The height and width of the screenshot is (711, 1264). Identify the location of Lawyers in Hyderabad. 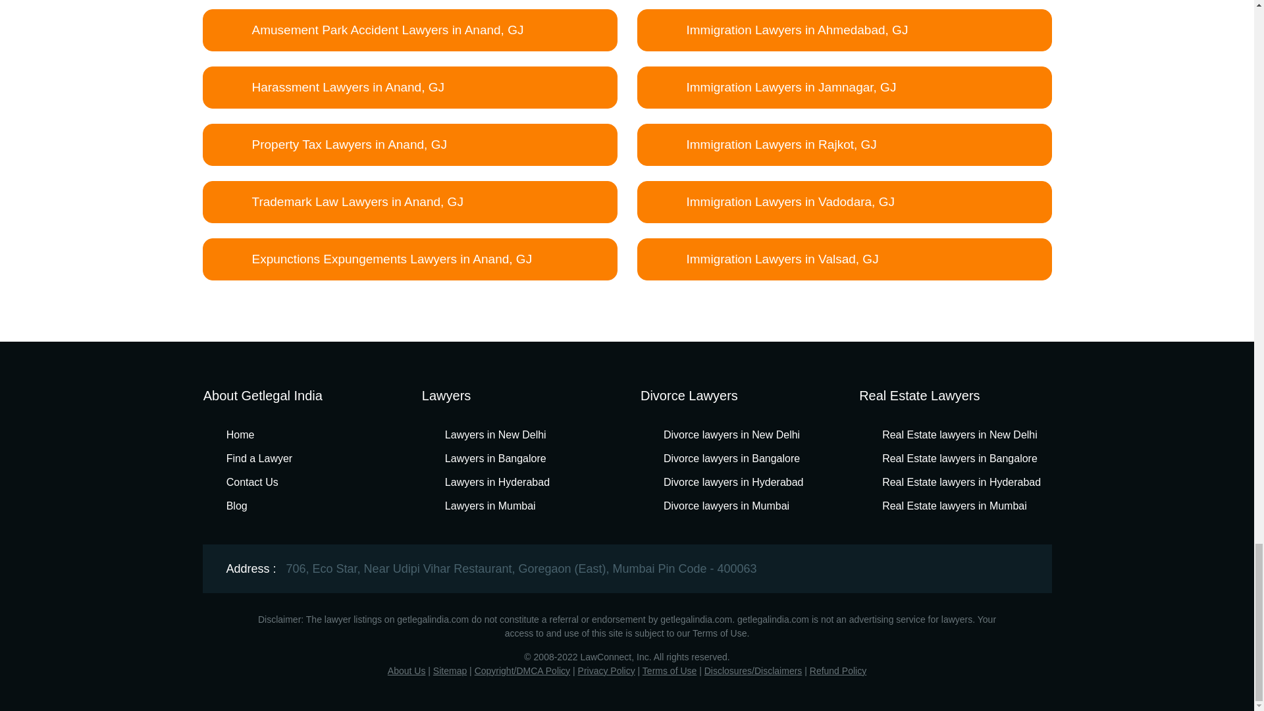
(488, 482).